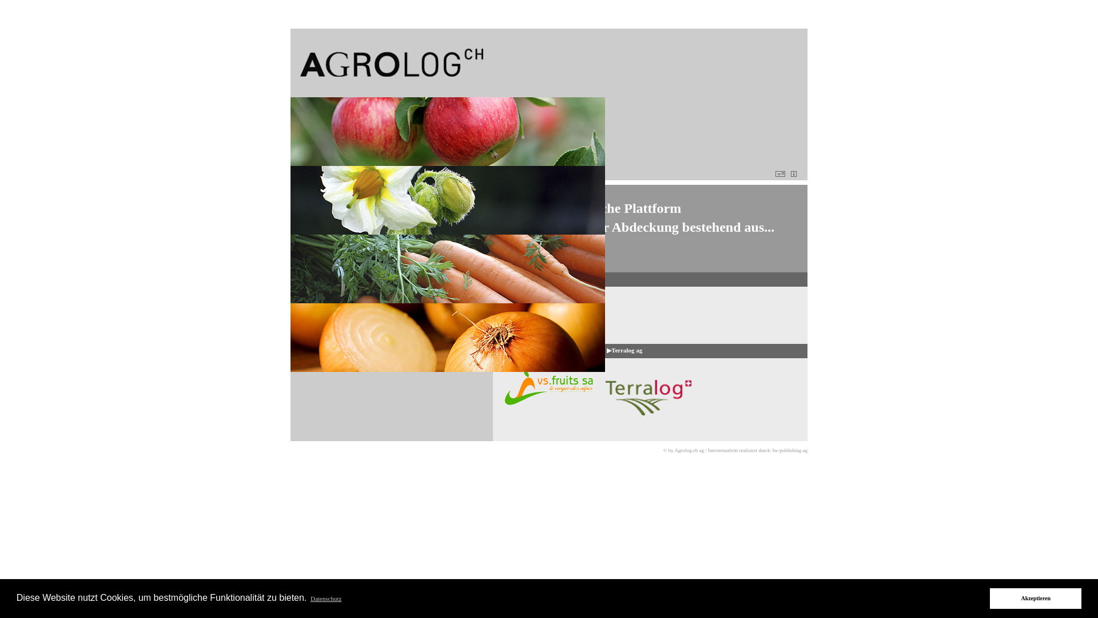 The image size is (1098, 618). I want to click on    vs.fruits sa, so click(522, 350).